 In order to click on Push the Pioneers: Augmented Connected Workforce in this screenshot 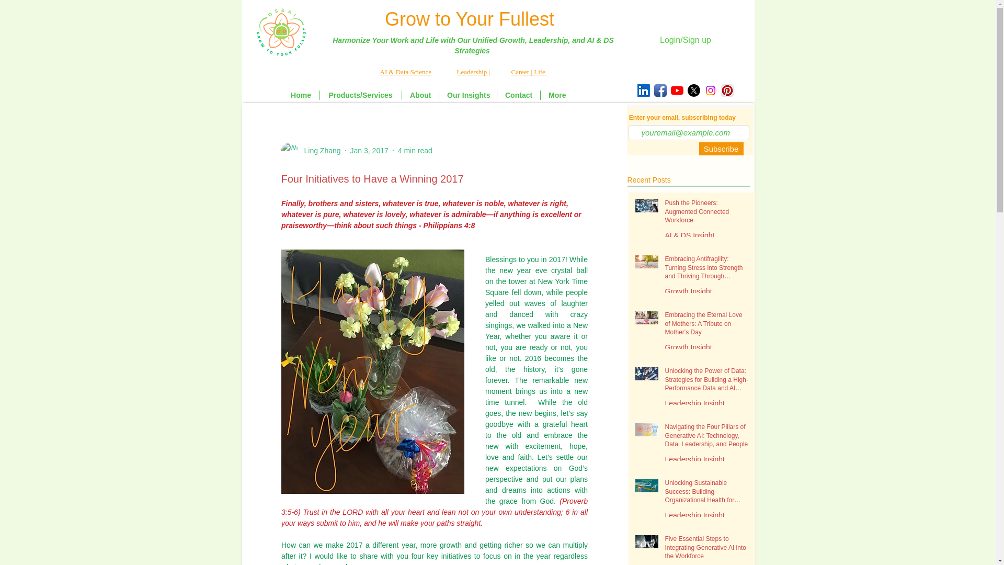, I will do `click(707, 214)`.